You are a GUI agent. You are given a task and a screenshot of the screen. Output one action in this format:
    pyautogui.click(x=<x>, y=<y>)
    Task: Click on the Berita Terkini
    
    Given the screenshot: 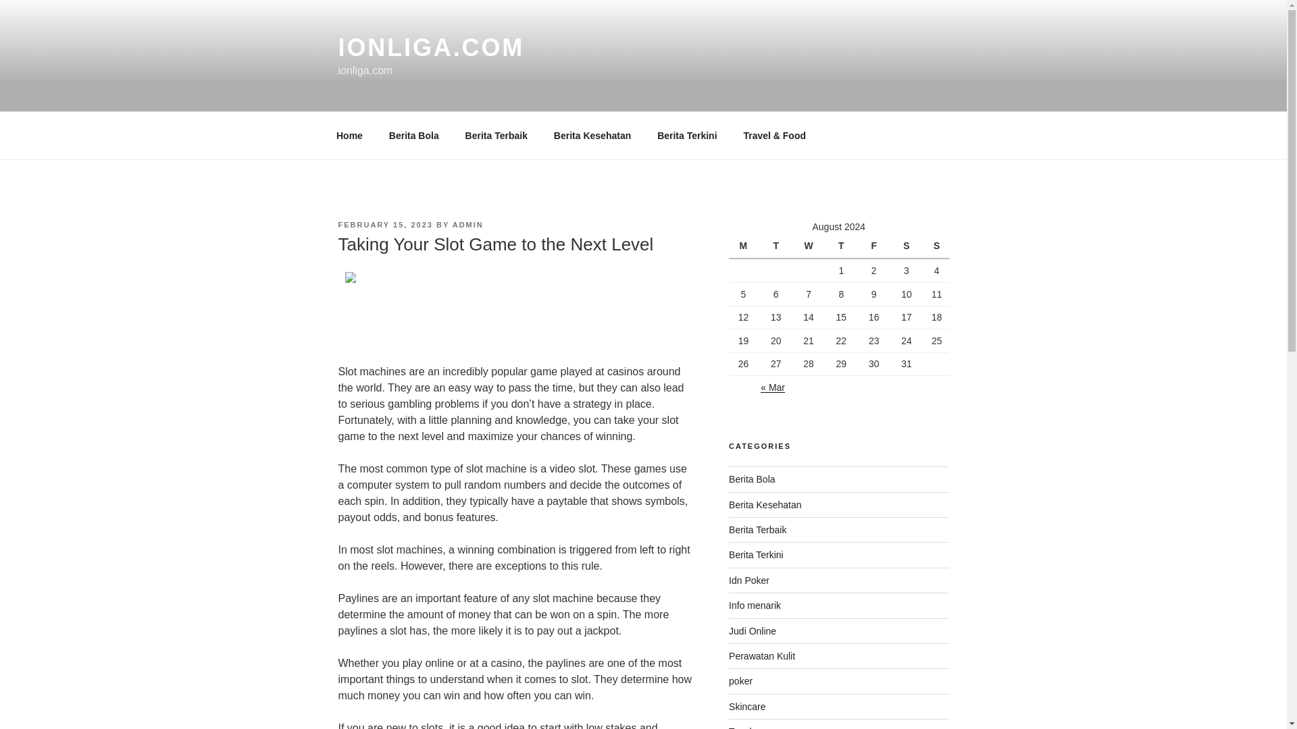 What is the action you would take?
    pyautogui.click(x=688, y=135)
    